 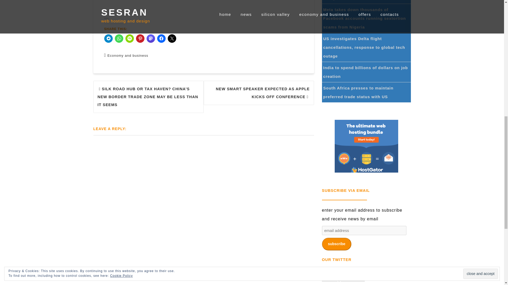 I want to click on subscribe, so click(x=336, y=244).